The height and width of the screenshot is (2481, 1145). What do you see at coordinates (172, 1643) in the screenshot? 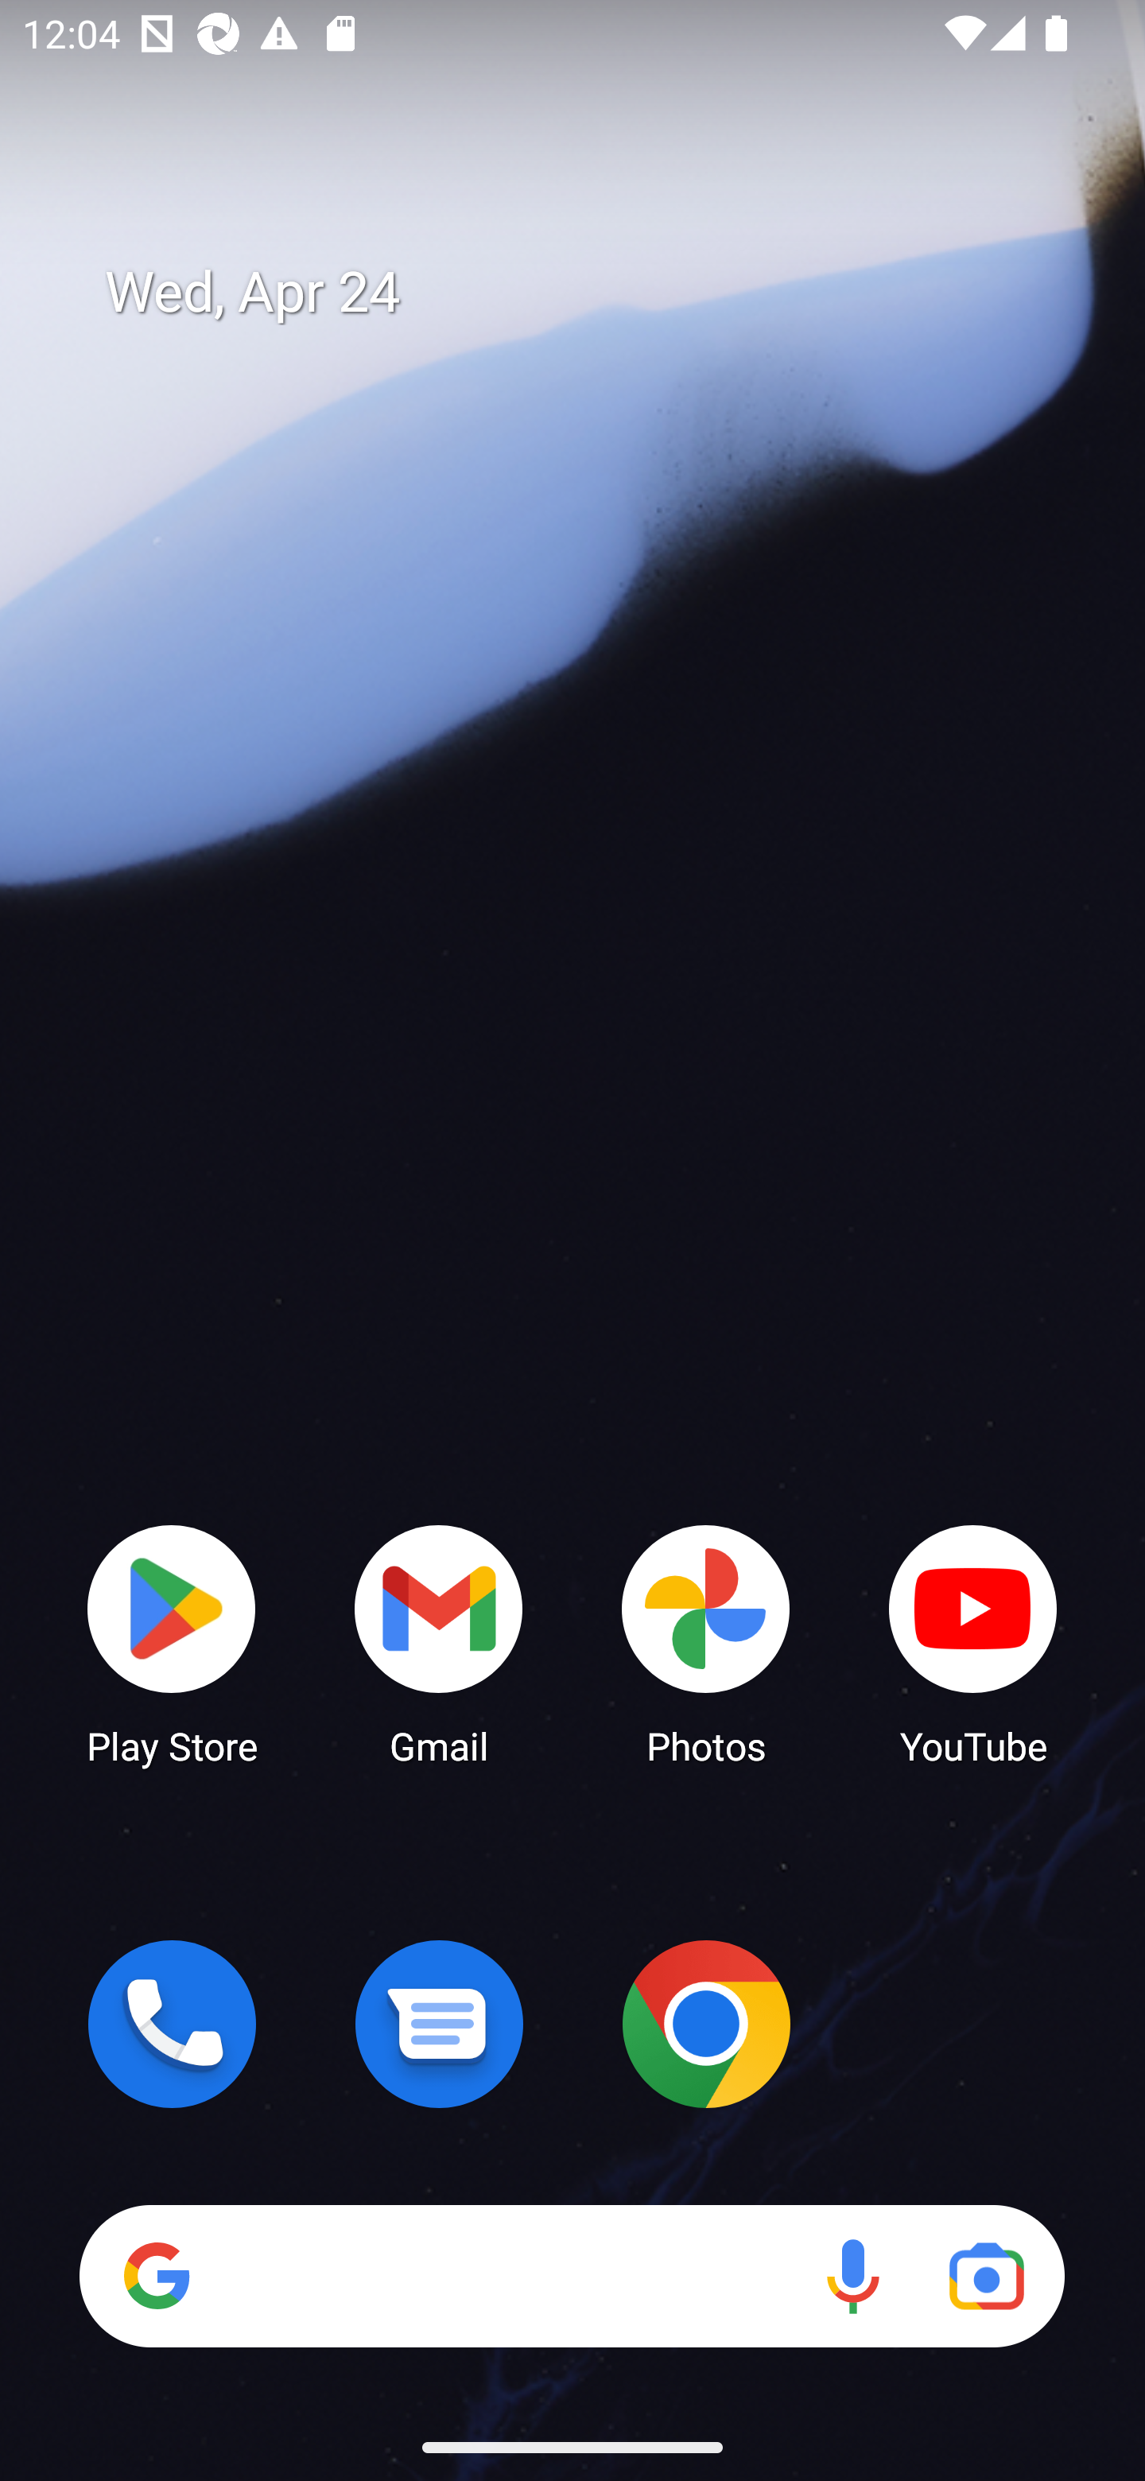
I see `Play Store` at bounding box center [172, 1643].